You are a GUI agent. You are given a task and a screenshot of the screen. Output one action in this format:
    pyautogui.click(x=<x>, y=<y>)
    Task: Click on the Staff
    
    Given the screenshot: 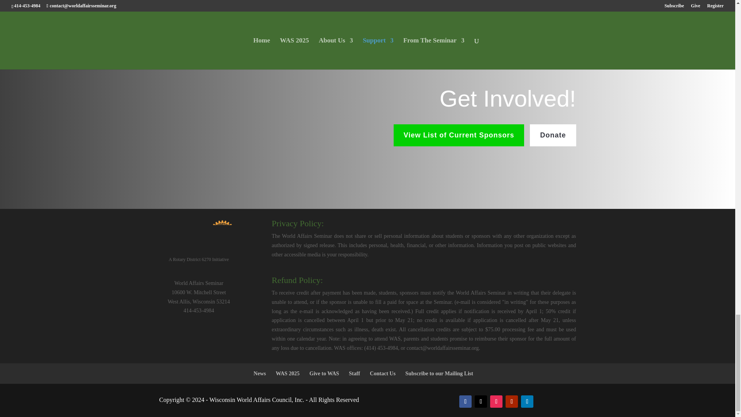 What is the action you would take?
    pyautogui.click(x=354, y=374)
    